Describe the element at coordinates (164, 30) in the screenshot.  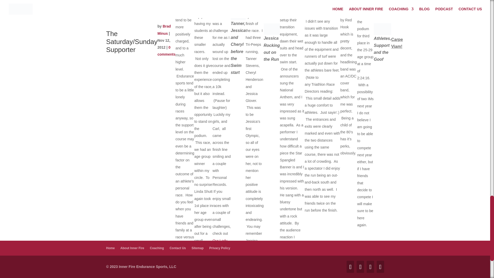
I see `Posts by Brad Minus` at that location.